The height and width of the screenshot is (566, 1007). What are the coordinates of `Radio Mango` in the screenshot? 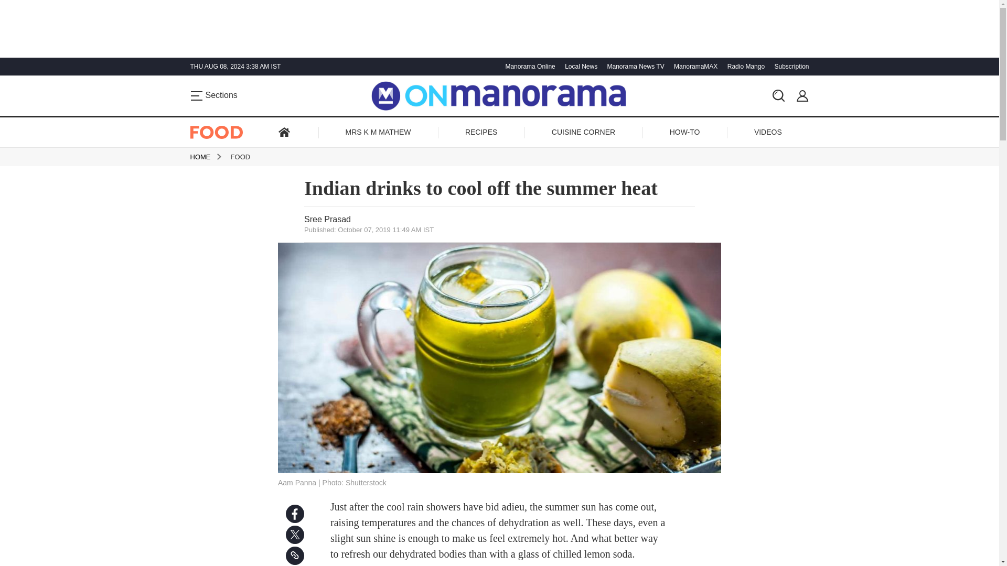 It's located at (745, 66).